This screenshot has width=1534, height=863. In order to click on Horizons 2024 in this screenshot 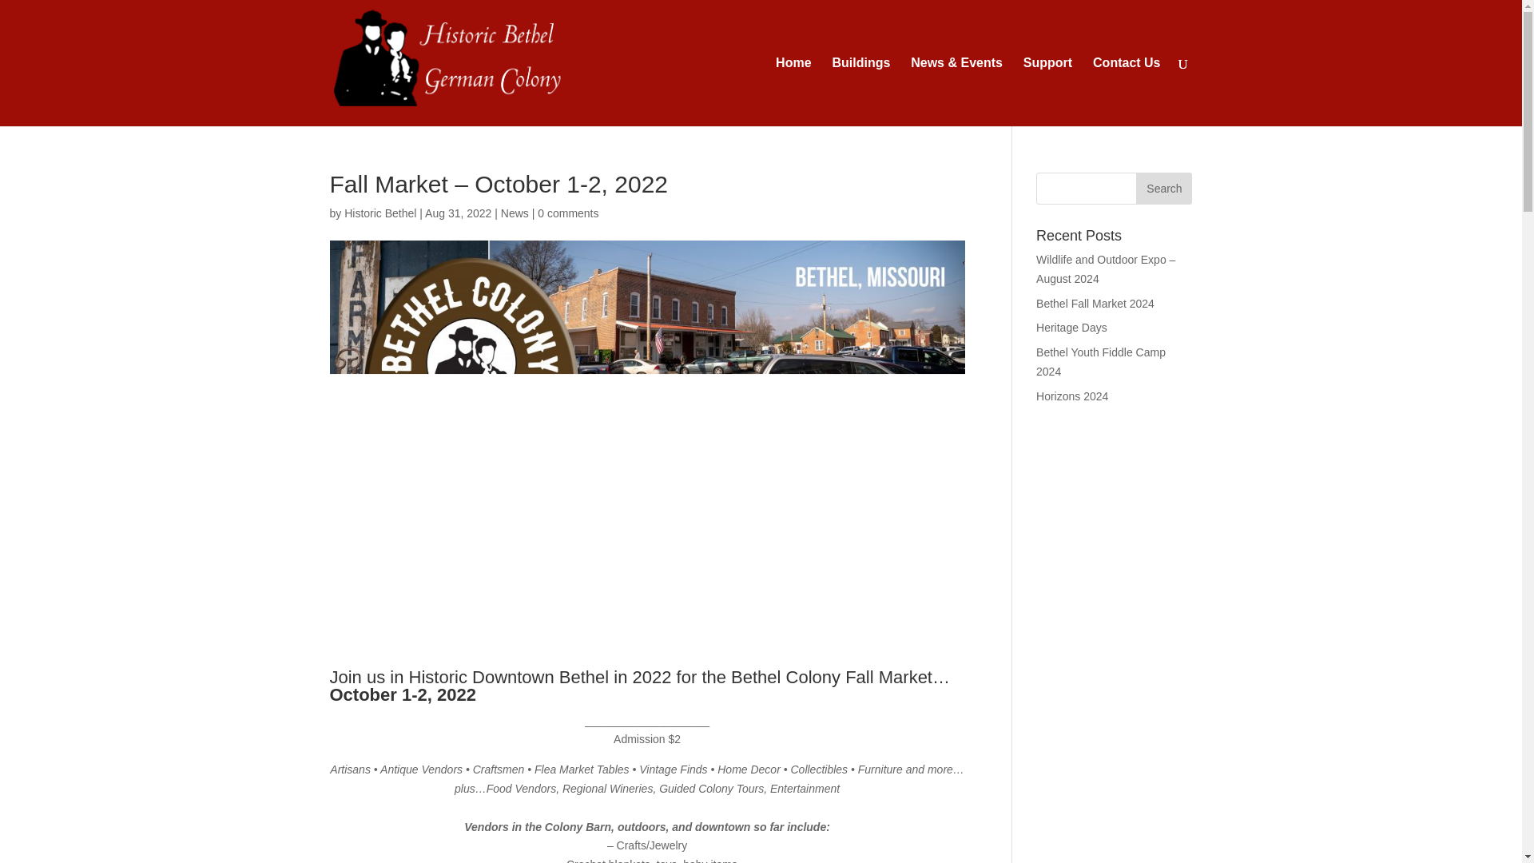, I will do `click(1072, 396)`.